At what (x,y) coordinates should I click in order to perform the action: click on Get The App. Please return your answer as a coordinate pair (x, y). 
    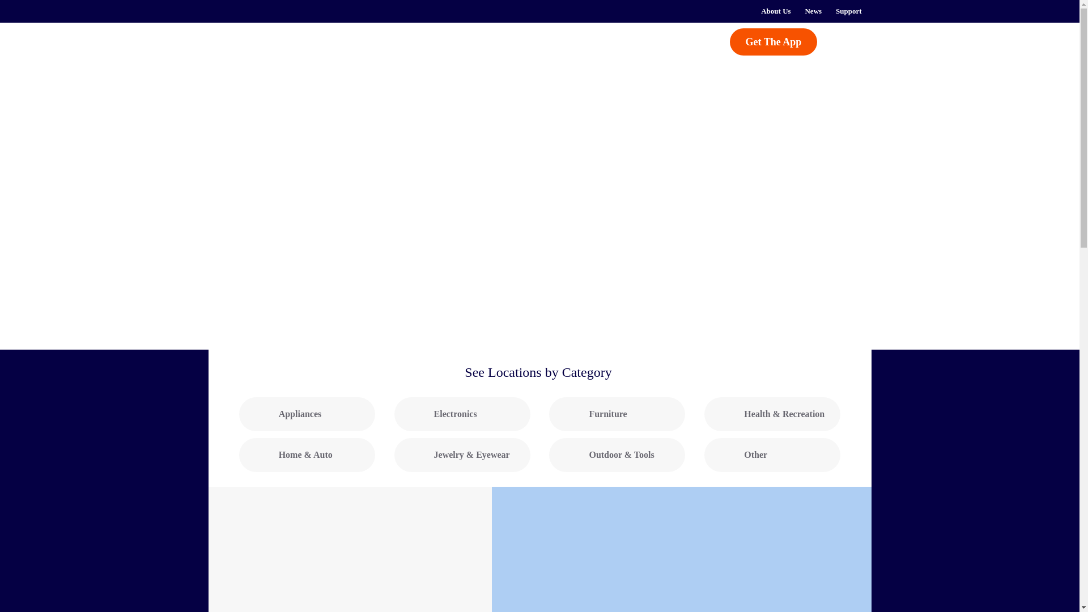
    Looking at the image, I should click on (774, 42).